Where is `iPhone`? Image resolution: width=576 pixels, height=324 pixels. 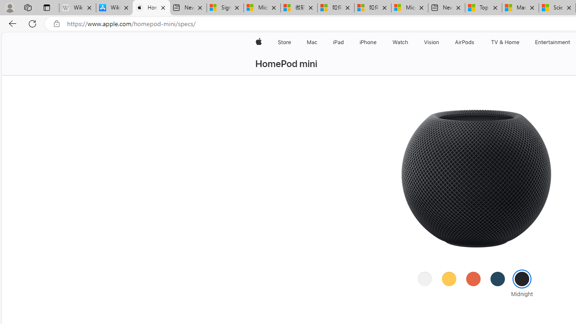
iPhone is located at coordinates (368, 42).